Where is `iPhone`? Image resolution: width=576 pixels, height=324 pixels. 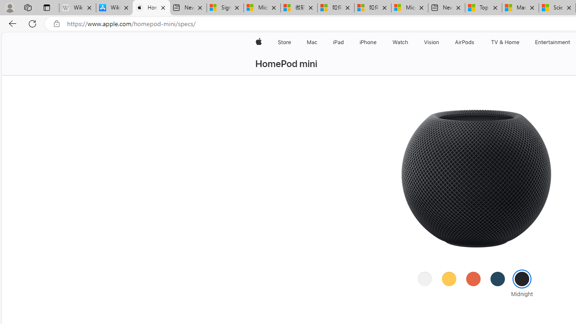
iPhone is located at coordinates (368, 42).